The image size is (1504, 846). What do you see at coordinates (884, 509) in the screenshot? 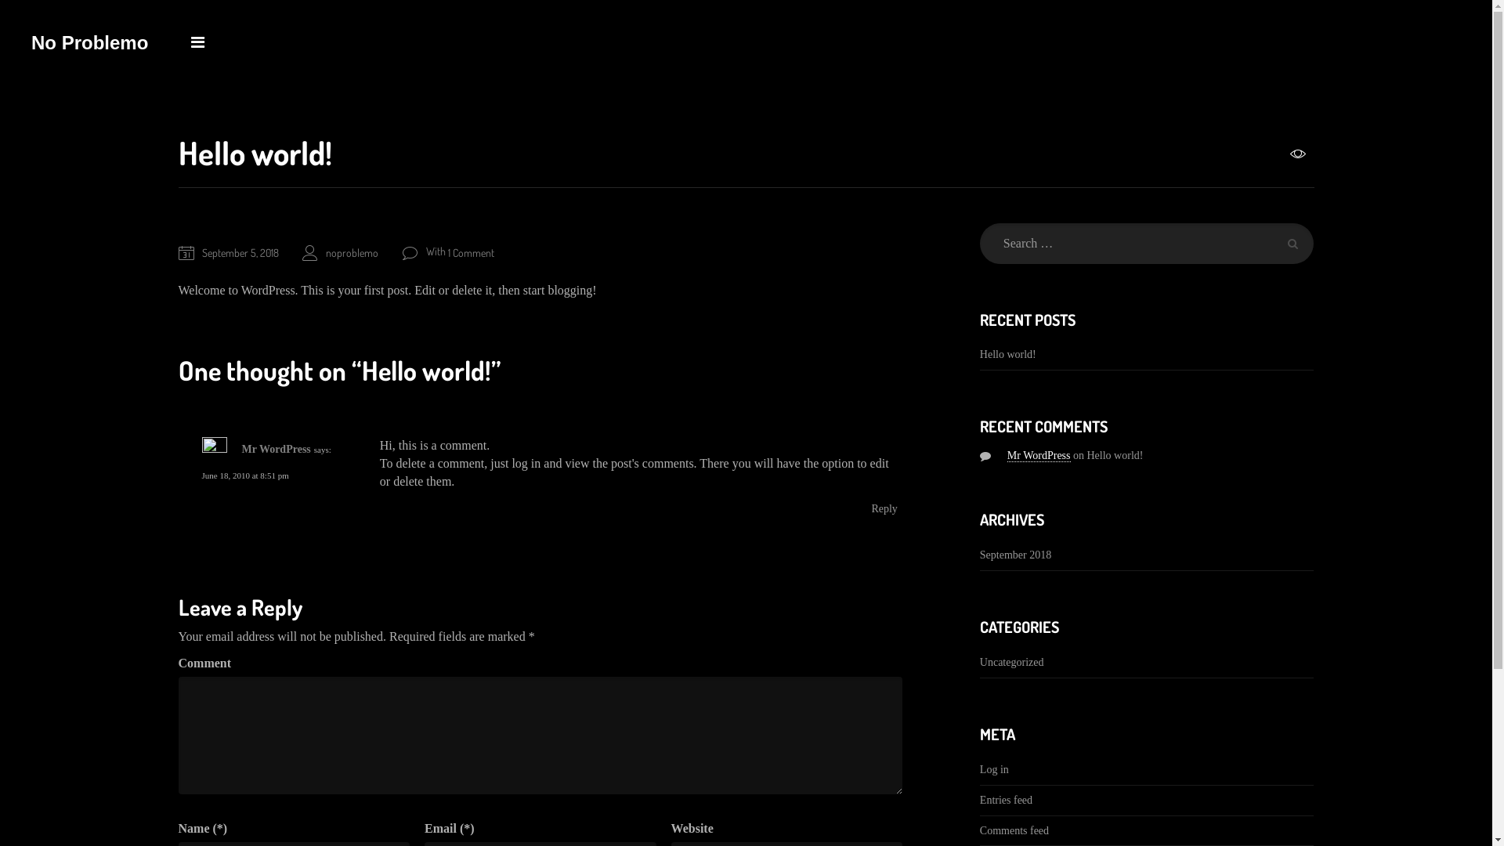
I see `Reply` at bounding box center [884, 509].